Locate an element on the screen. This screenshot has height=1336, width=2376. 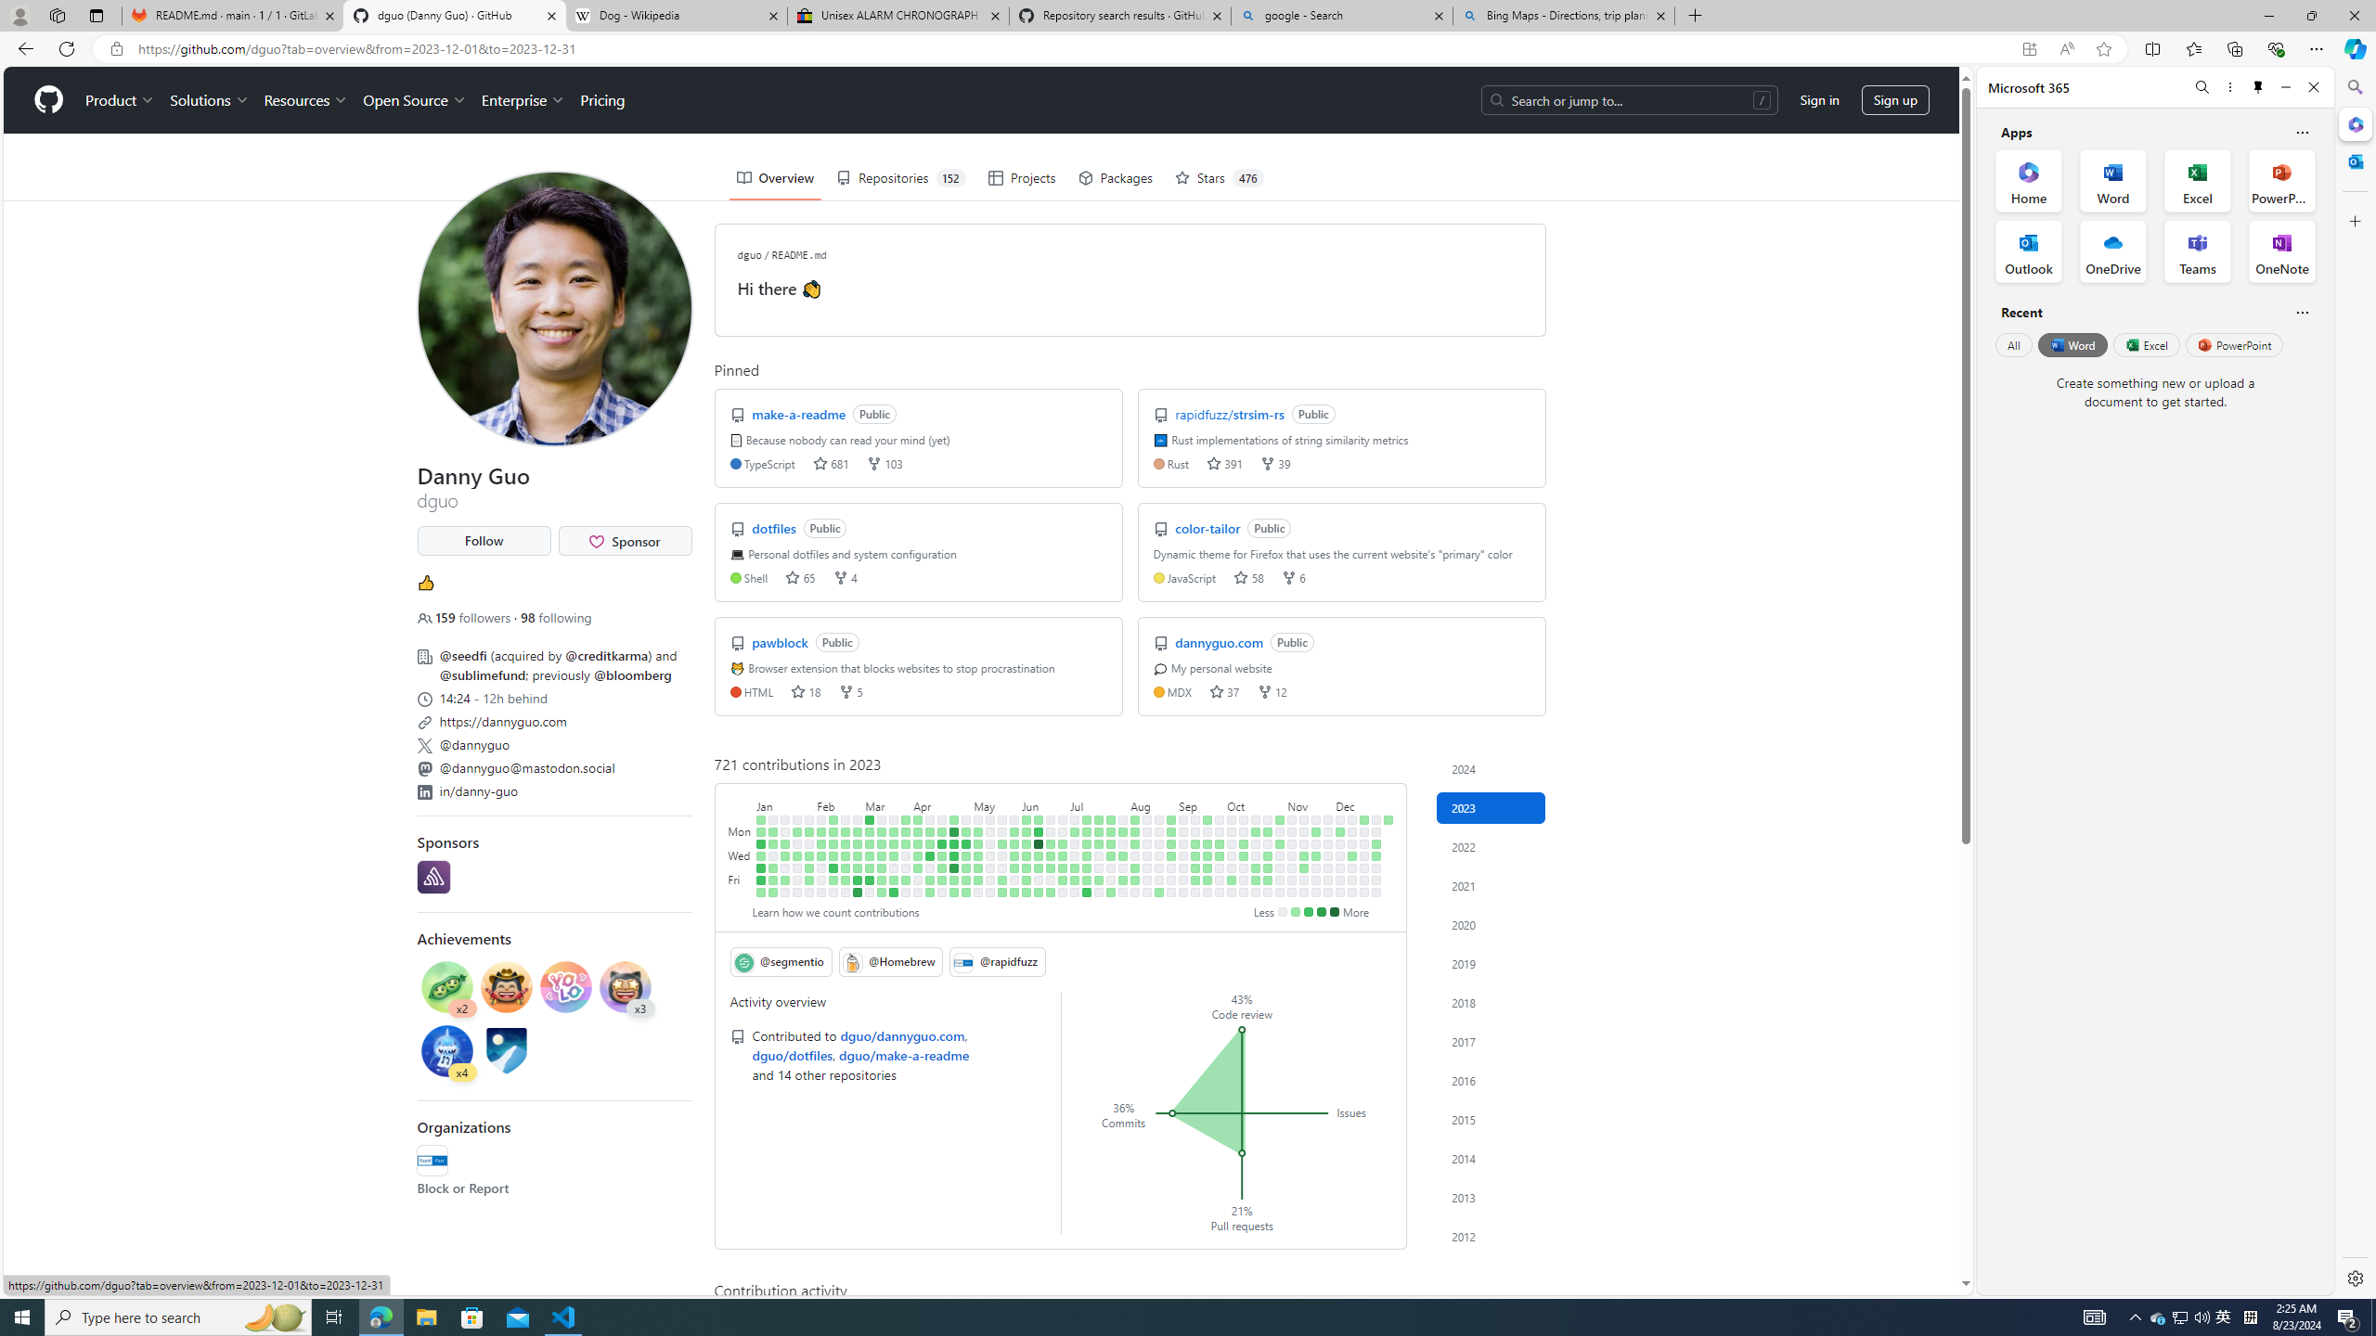
1 contribution on October 19th. is located at coordinates (1257, 867).